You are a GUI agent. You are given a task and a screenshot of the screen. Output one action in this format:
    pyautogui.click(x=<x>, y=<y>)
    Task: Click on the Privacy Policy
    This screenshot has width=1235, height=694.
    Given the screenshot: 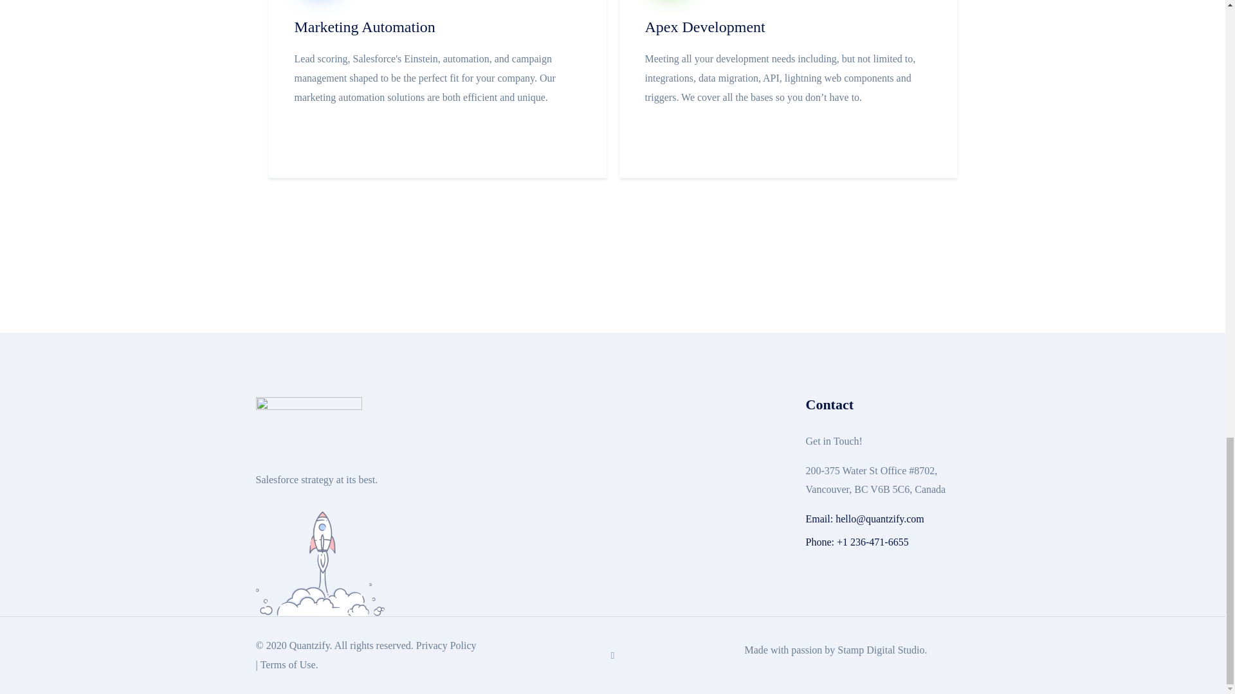 What is the action you would take?
    pyautogui.click(x=446, y=645)
    